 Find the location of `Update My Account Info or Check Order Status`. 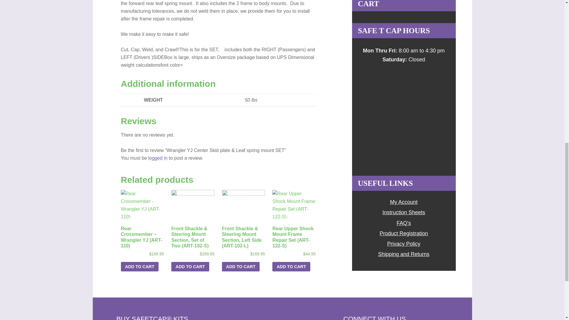

Update My Account Info or Check Order Status is located at coordinates (404, 202).